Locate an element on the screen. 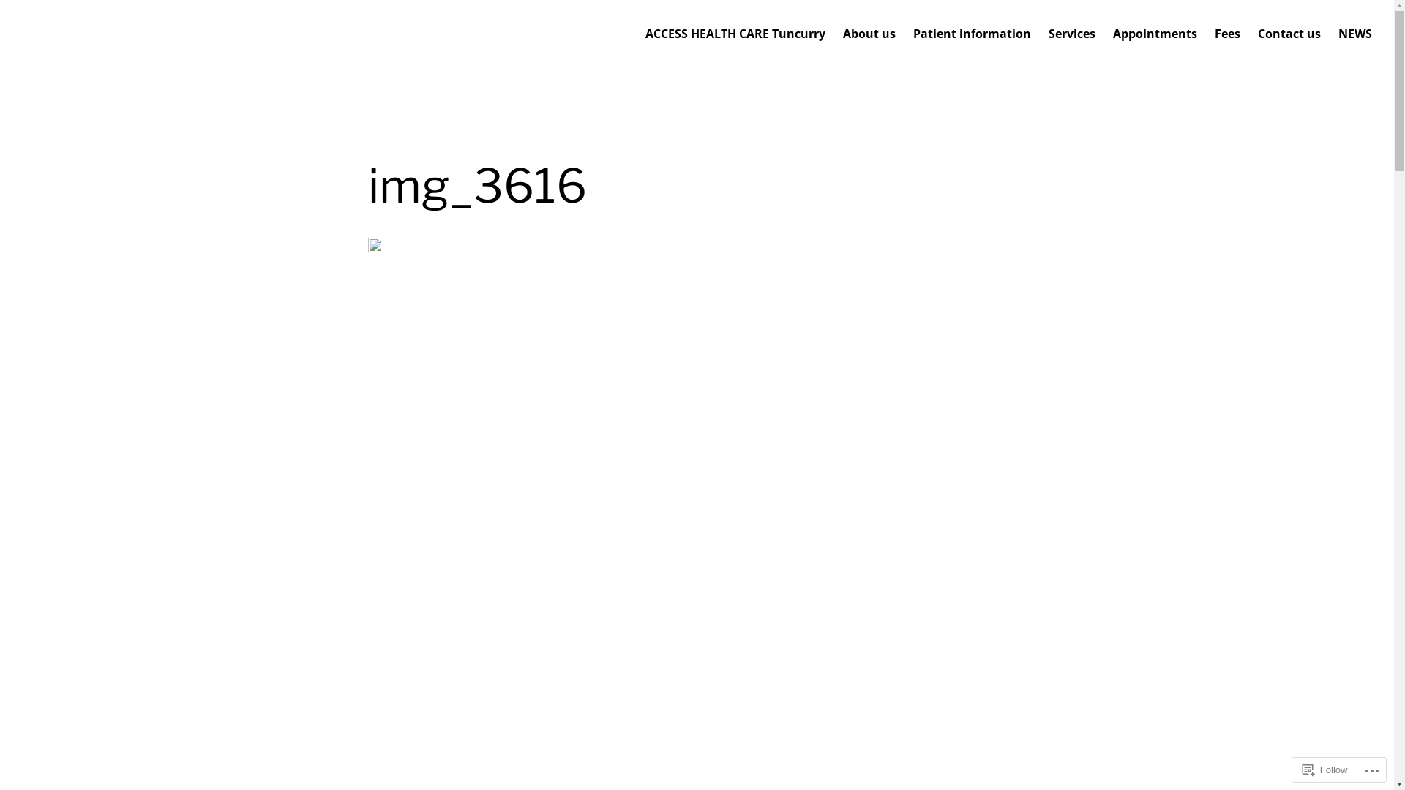 This screenshot has height=790, width=1405. About us is located at coordinates (869, 34).